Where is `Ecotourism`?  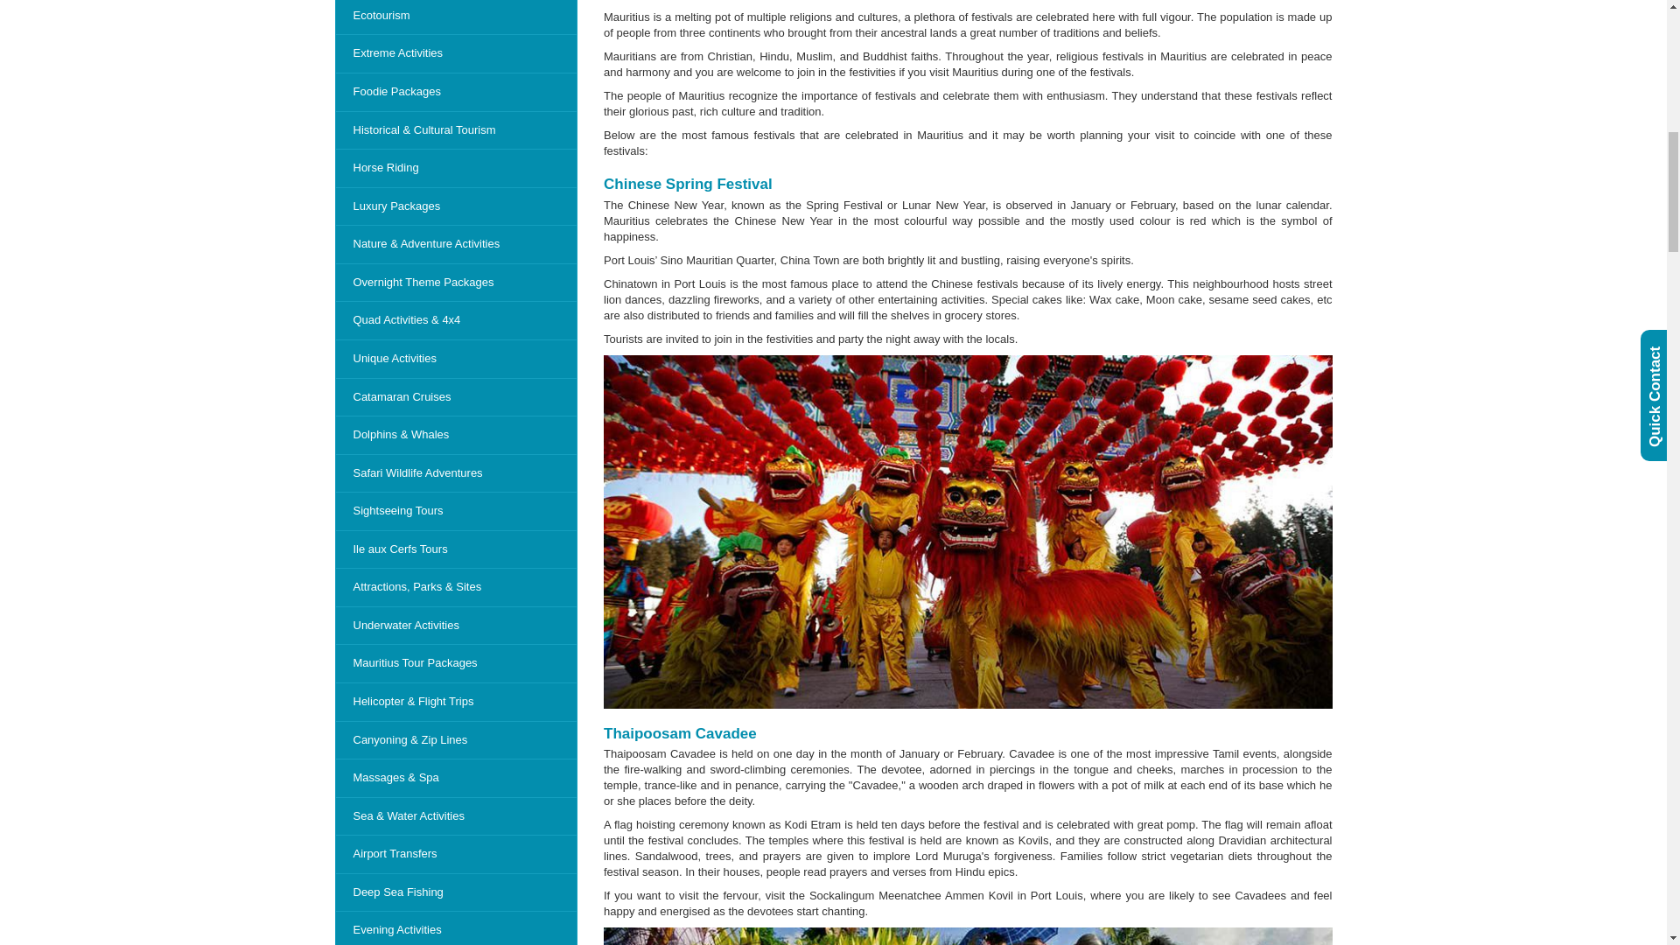
Ecotourism is located at coordinates (456, 17).